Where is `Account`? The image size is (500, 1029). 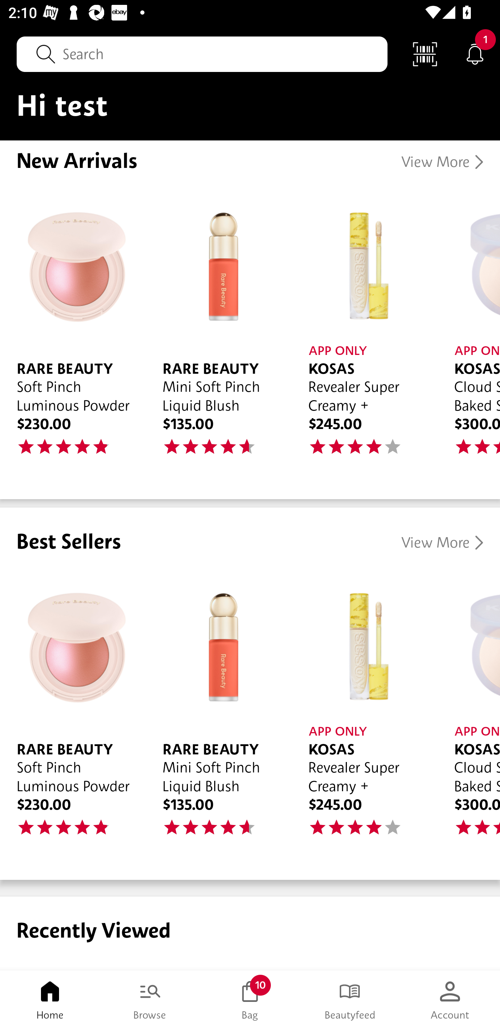 Account is located at coordinates (450, 1000).